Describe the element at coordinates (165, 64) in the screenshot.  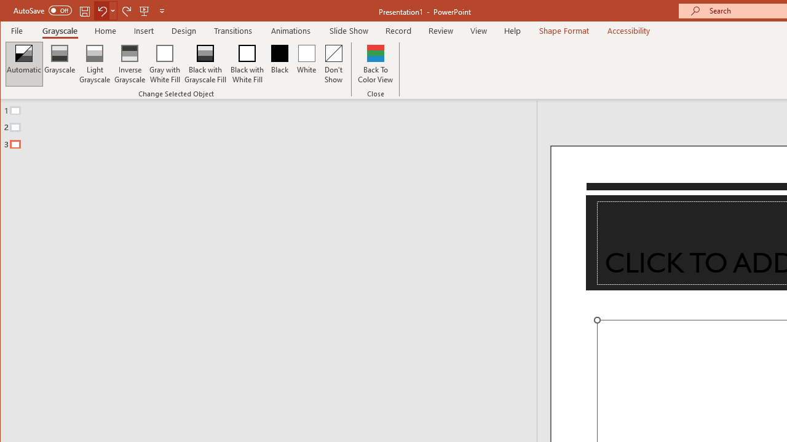
I see `Gray with White Fill` at that location.